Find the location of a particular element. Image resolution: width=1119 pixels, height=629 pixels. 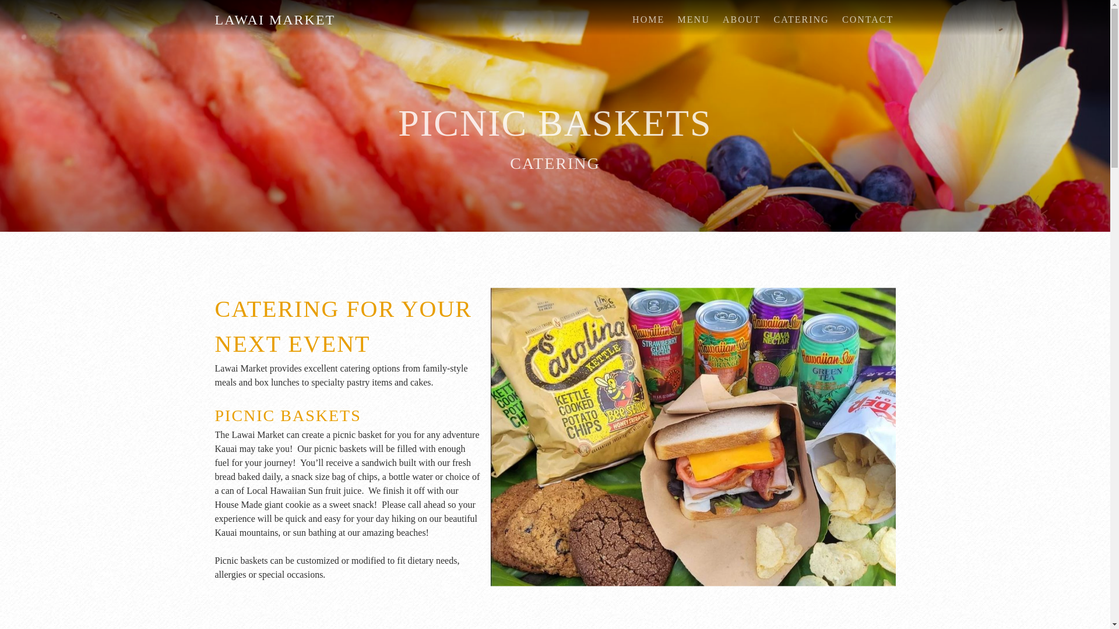

ABOUT is located at coordinates (741, 20).